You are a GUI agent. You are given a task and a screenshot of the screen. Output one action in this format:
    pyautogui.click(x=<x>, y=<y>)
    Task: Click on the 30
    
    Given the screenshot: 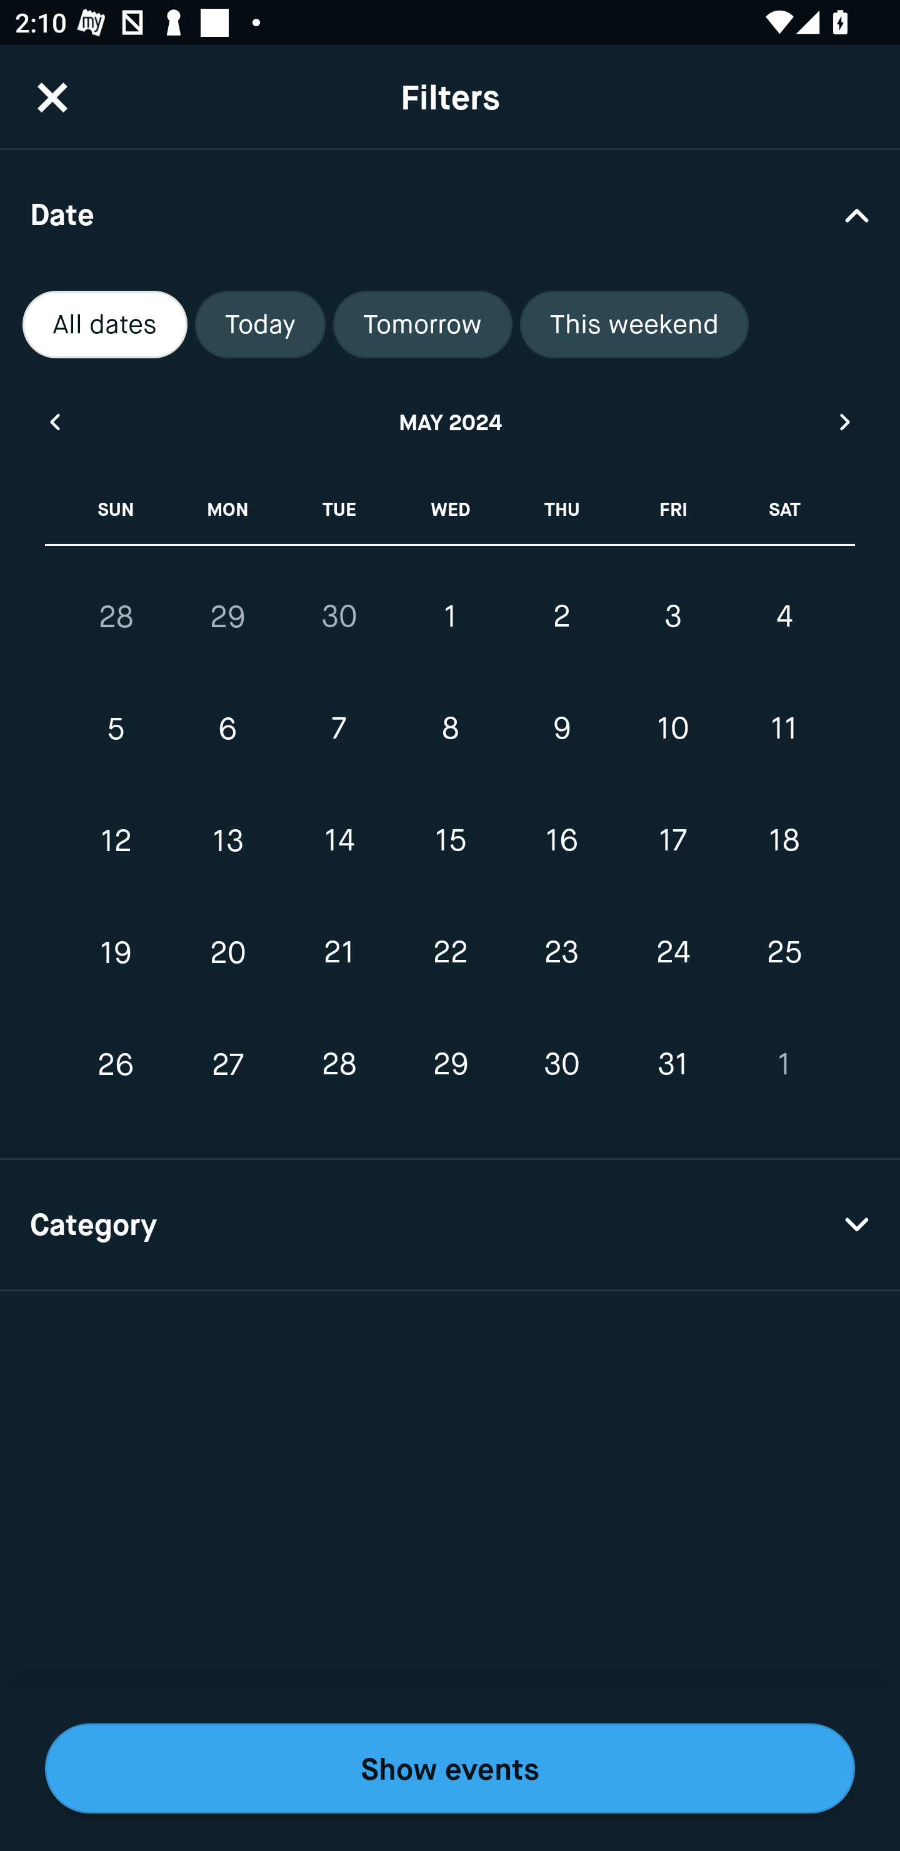 What is the action you would take?
    pyautogui.click(x=561, y=1064)
    